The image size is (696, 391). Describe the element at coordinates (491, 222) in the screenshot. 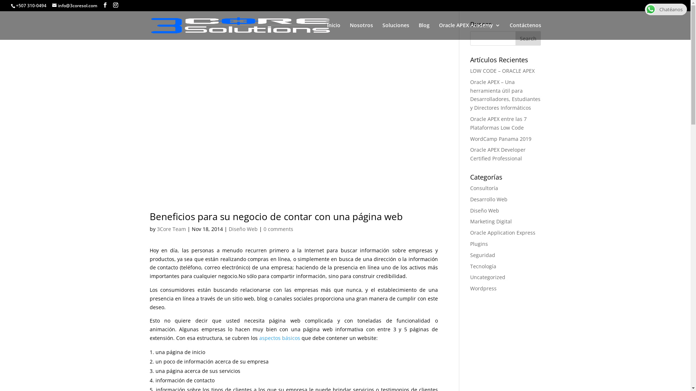

I see `Marketing Digital` at that location.